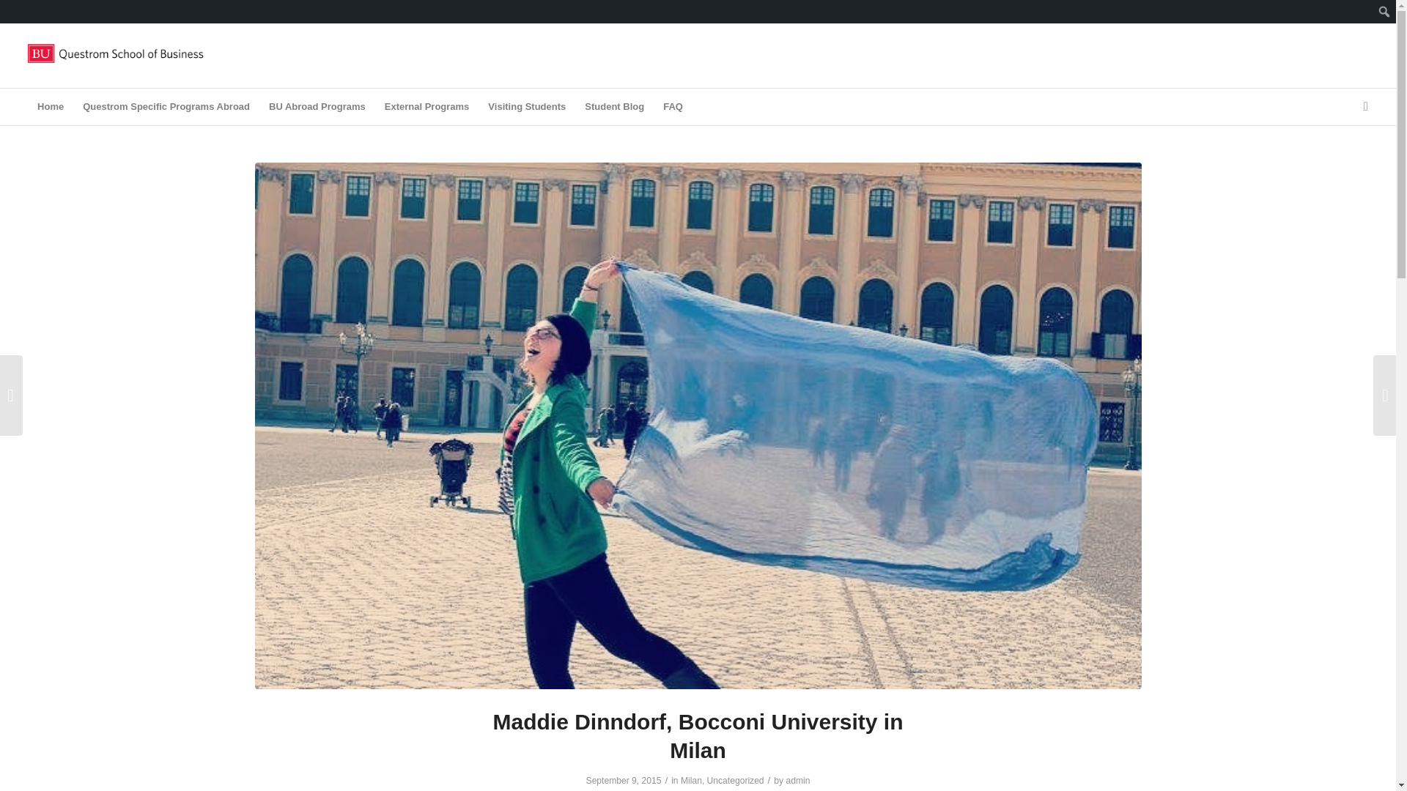 The image size is (1407, 791). I want to click on Visiting Students, so click(526, 106).